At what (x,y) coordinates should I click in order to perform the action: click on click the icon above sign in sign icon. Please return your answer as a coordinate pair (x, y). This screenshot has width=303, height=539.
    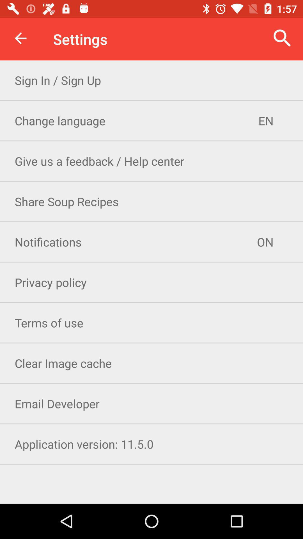
    Looking at the image, I should click on (282, 38).